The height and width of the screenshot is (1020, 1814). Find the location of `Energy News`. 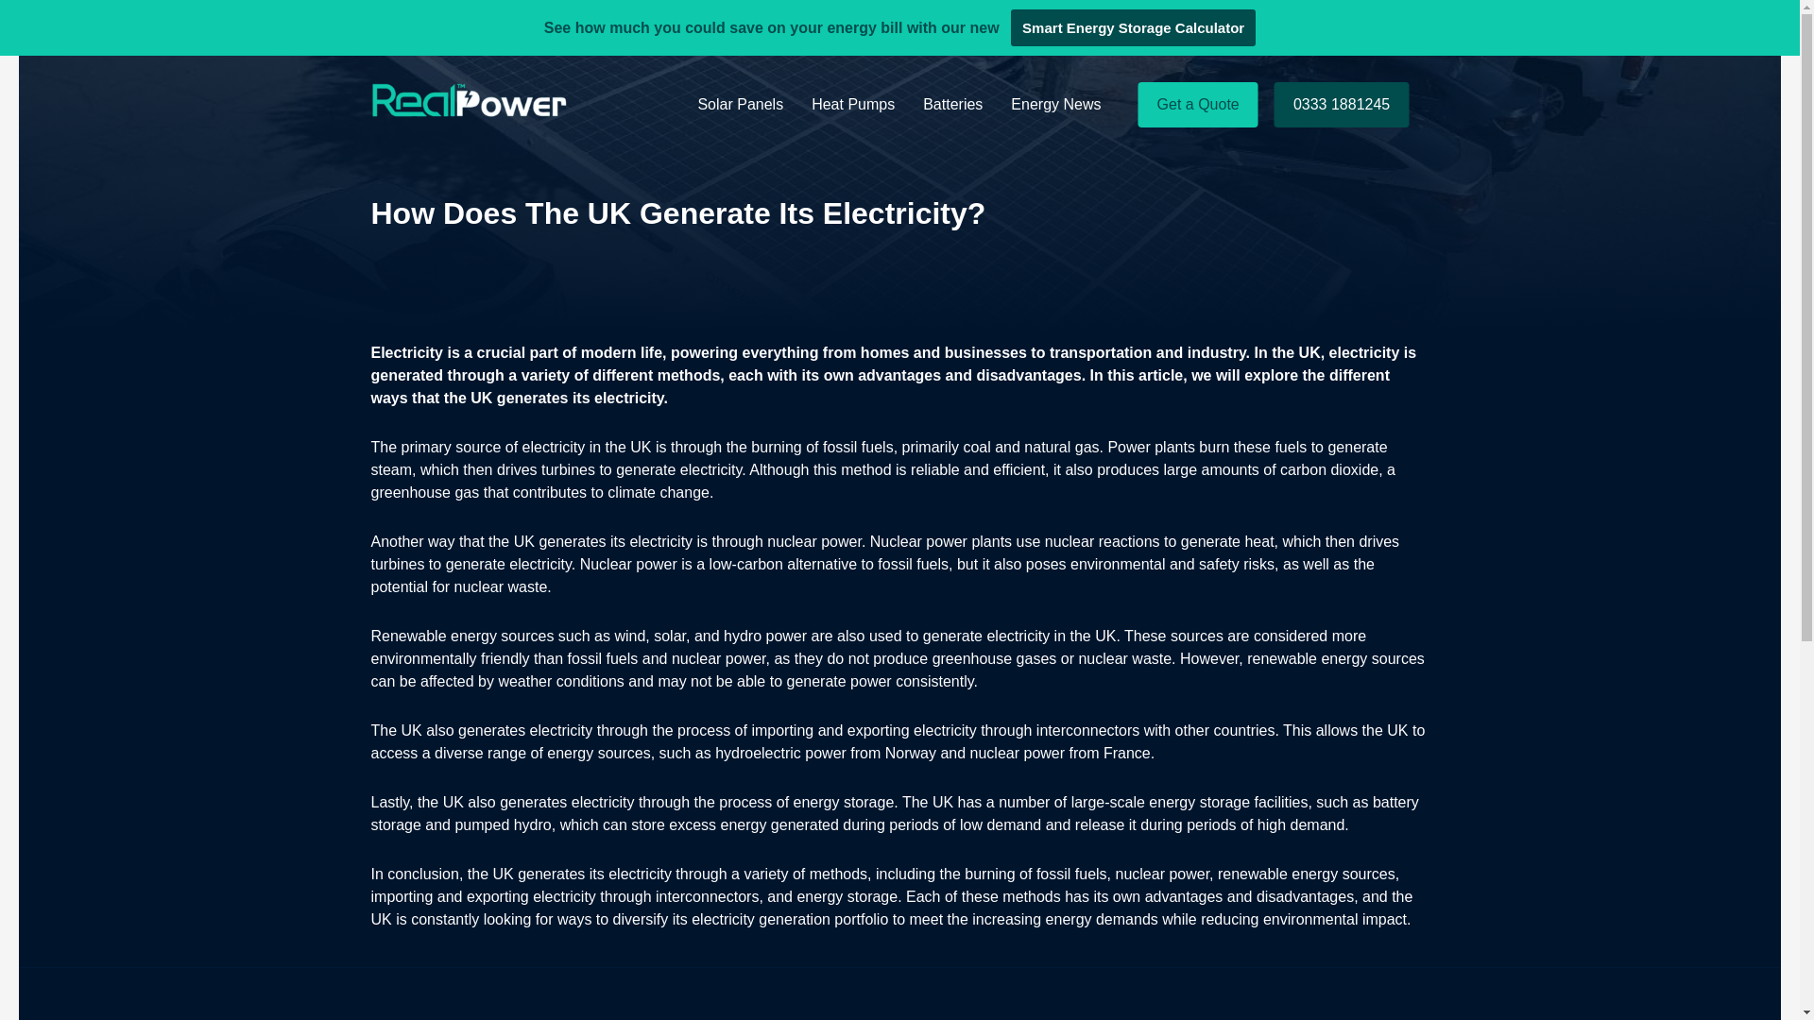

Energy News is located at coordinates (1055, 104).